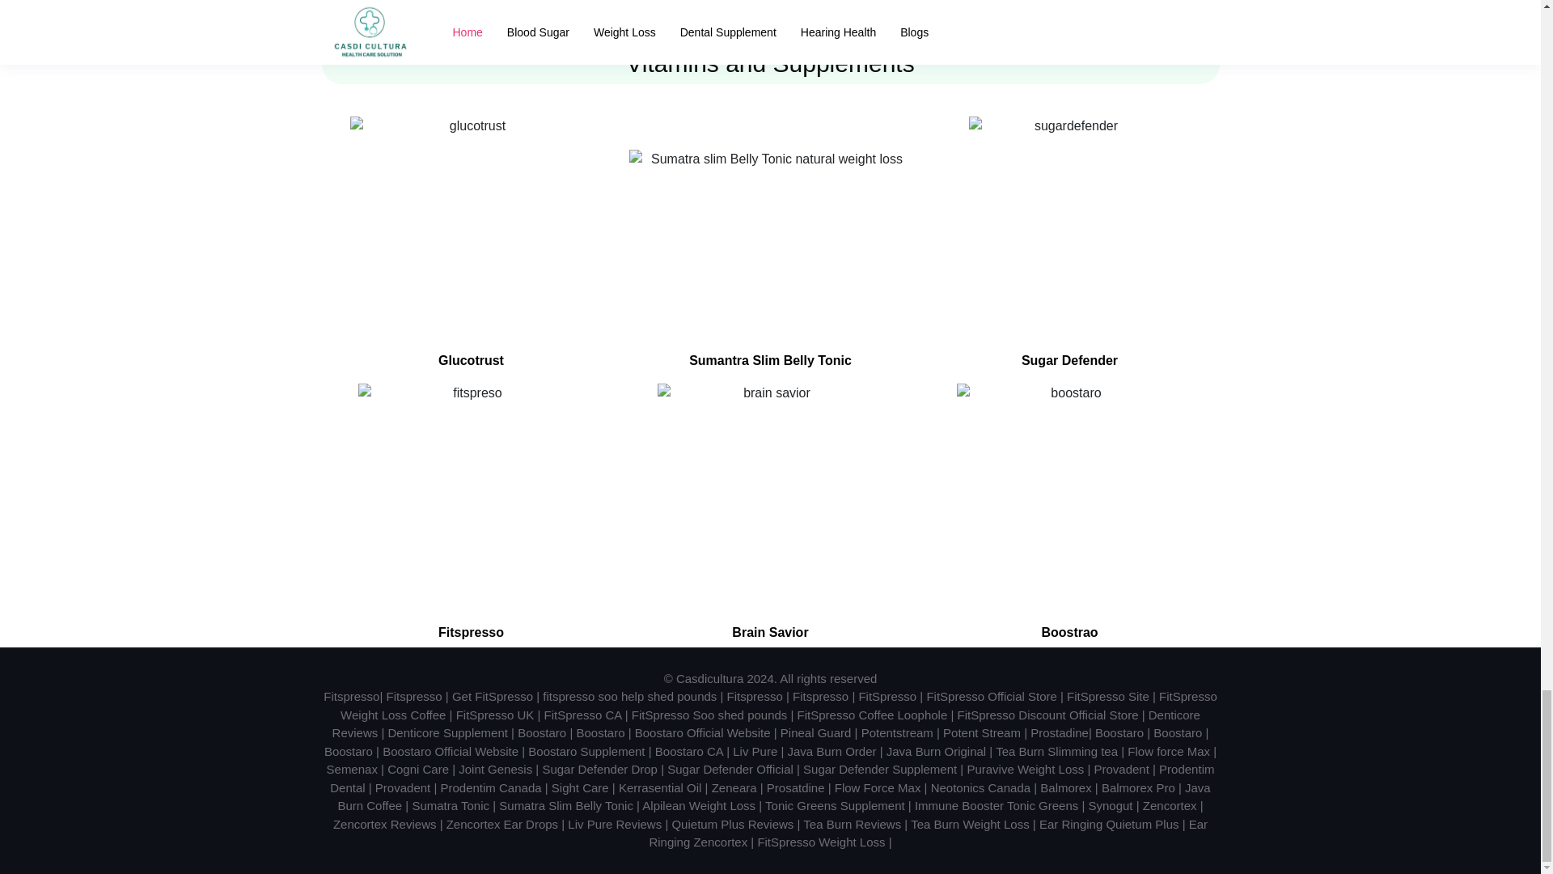  I want to click on Get FitSpresso, so click(492, 696).